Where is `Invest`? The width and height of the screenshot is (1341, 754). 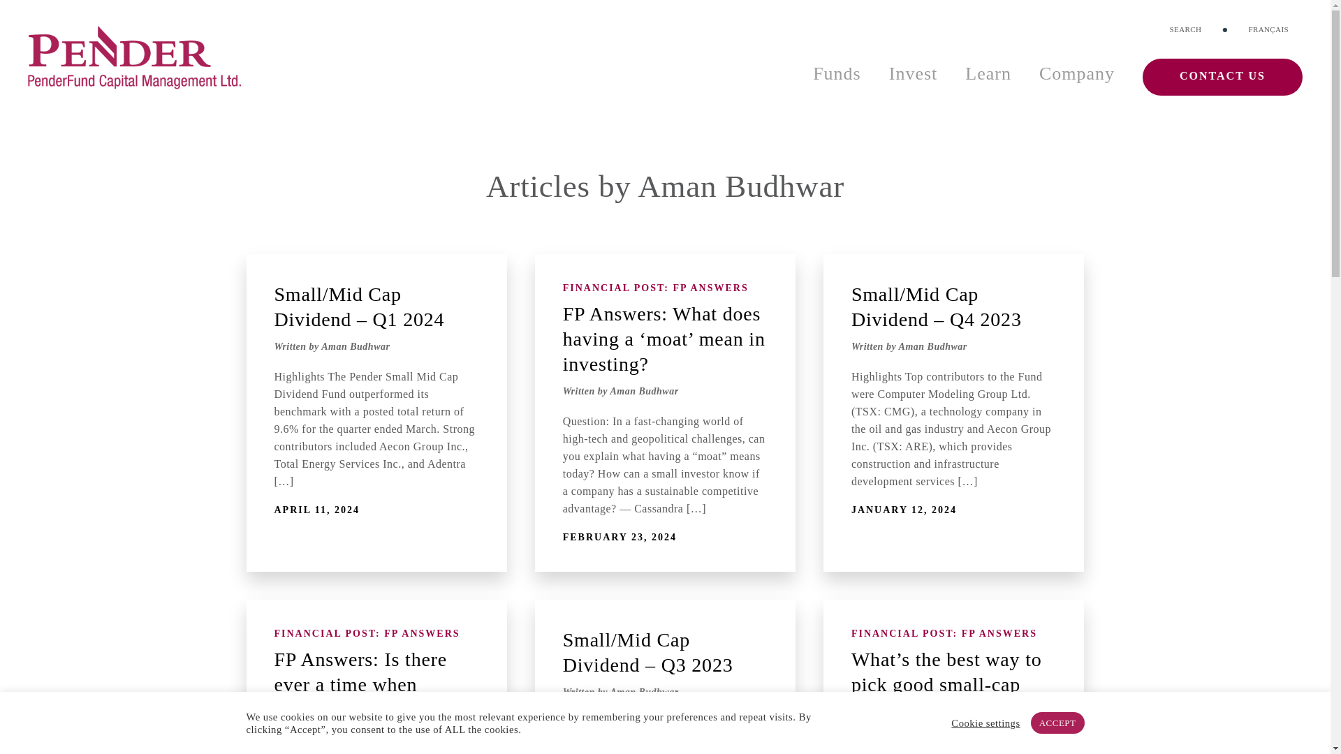
Invest is located at coordinates (914, 73).